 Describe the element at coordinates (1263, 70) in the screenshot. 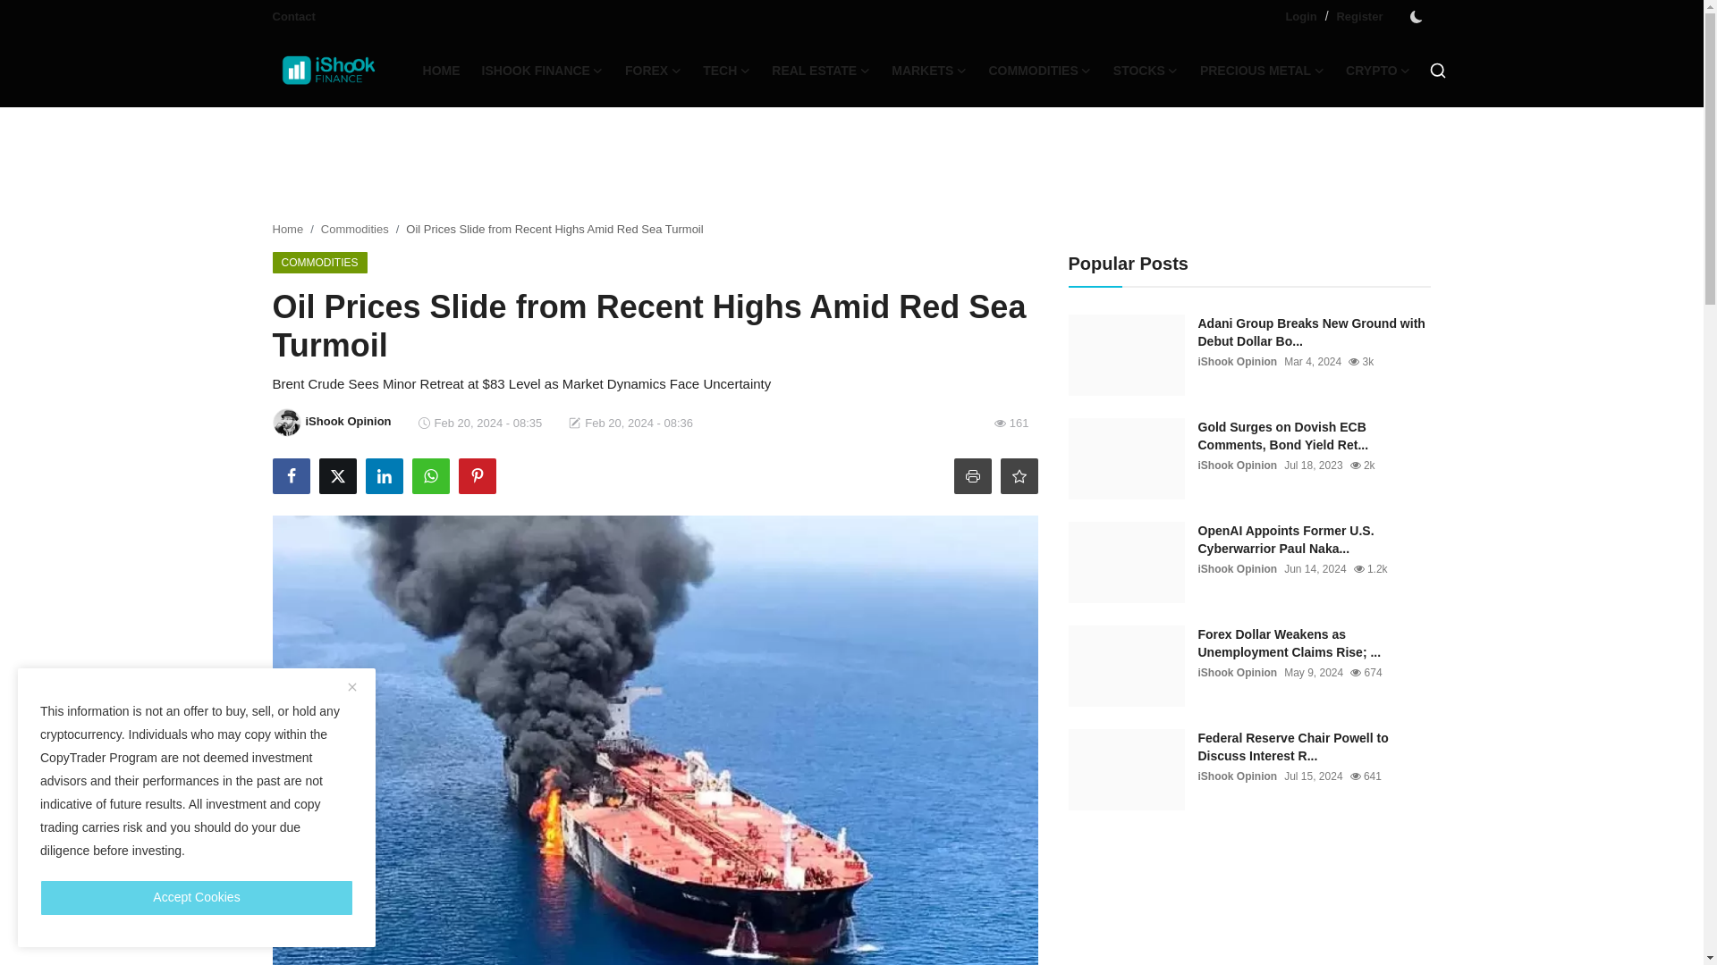

I see `PRECIOUS METAL` at that location.